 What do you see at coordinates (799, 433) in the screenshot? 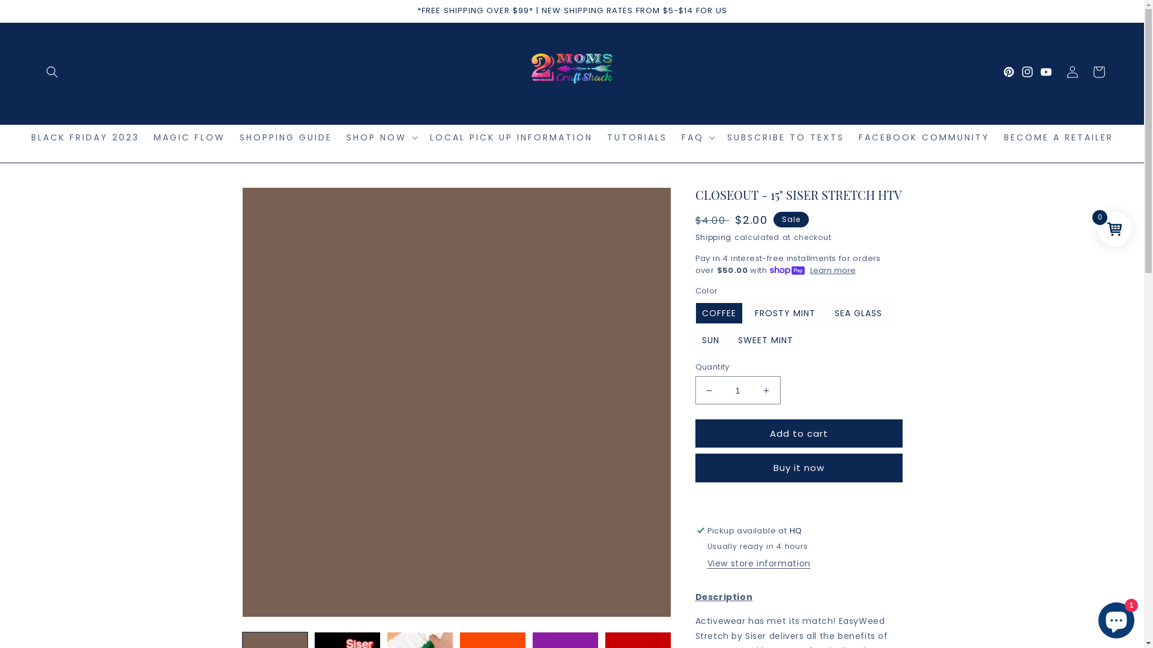
I see `Add to cart` at bounding box center [799, 433].